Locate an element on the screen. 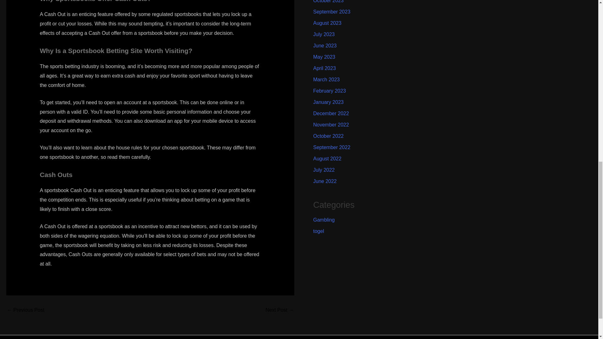 Image resolution: width=603 pixels, height=339 pixels. October 2023 is located at coordinates (328, 1).